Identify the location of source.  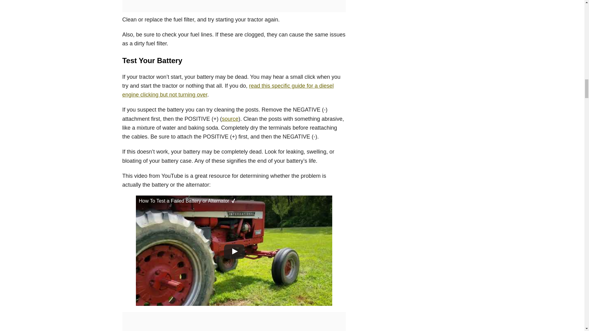
(230, 119).